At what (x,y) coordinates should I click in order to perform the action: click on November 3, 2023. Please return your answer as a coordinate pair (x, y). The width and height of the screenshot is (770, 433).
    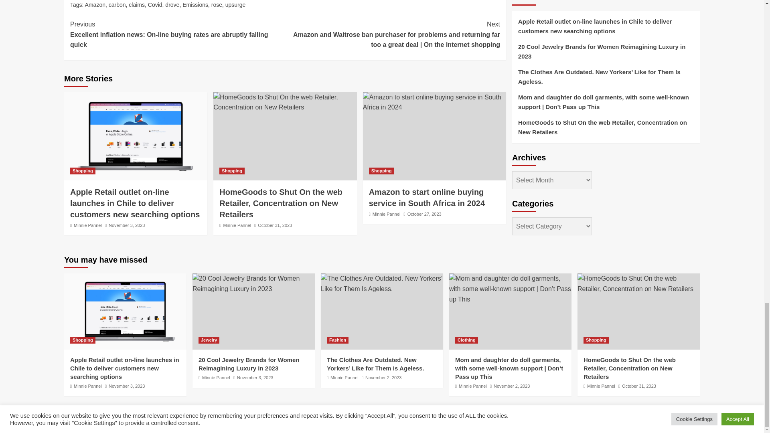
    Looking at the image, I should click on (127, 225).